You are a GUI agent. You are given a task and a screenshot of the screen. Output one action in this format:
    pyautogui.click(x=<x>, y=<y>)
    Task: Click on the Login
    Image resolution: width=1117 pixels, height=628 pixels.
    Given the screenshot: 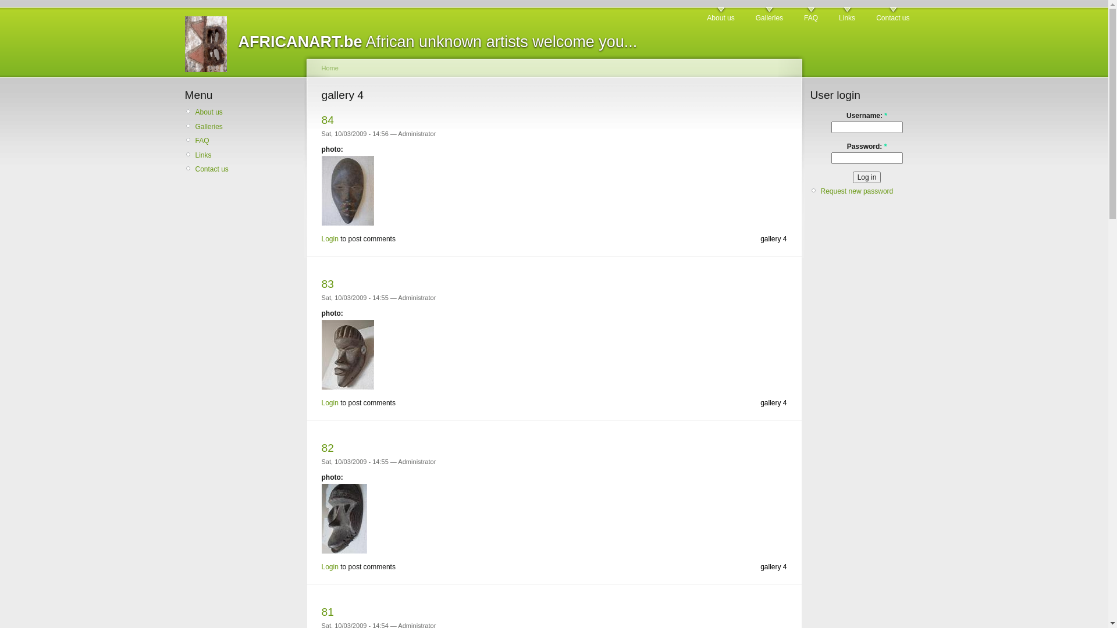 What is the action you would take?
    pyautogui.click(x=329, y=567)
    